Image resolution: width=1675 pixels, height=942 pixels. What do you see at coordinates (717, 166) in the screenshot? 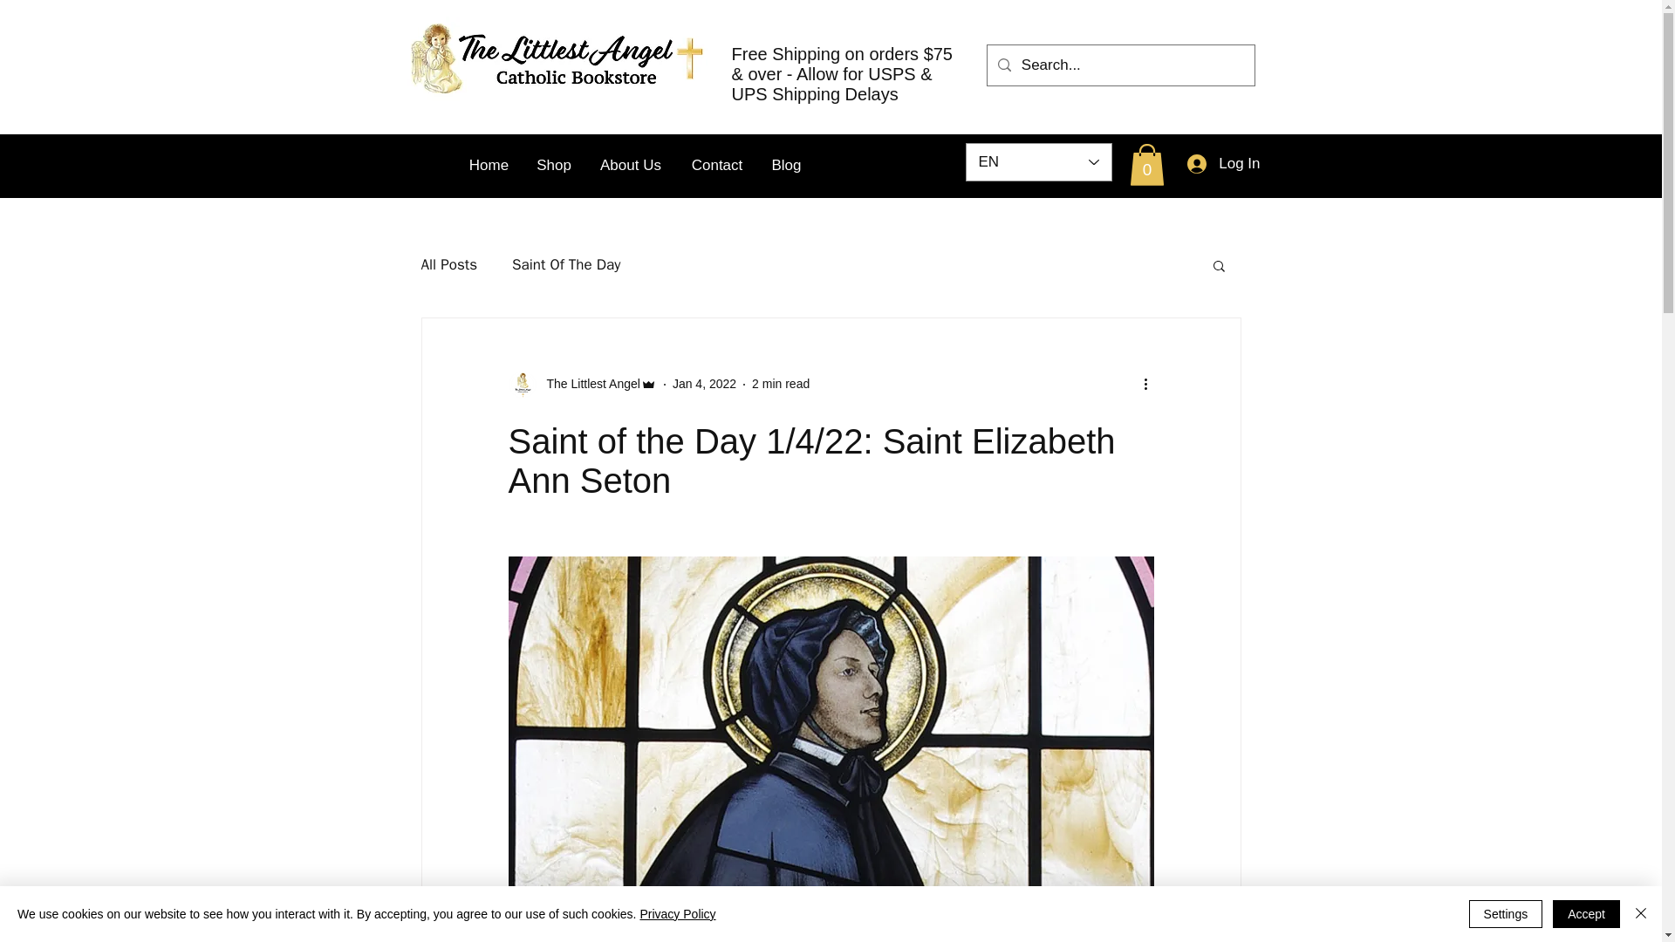
I see `Contact` at bounding box center [717, 166].